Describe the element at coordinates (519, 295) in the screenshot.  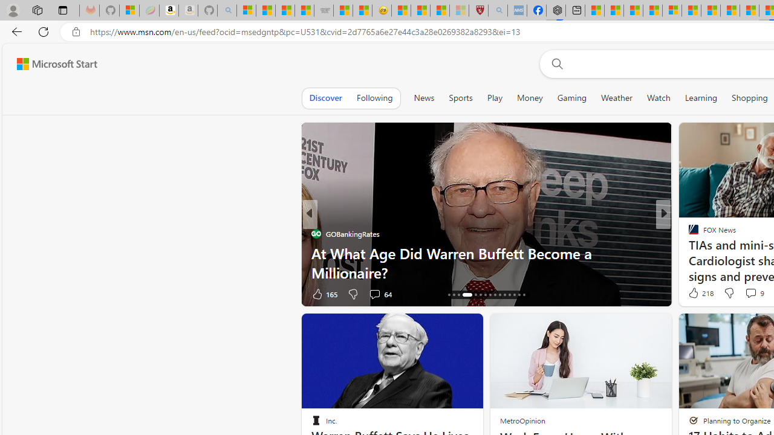
I see `AutomationID: tab-29` at that location.